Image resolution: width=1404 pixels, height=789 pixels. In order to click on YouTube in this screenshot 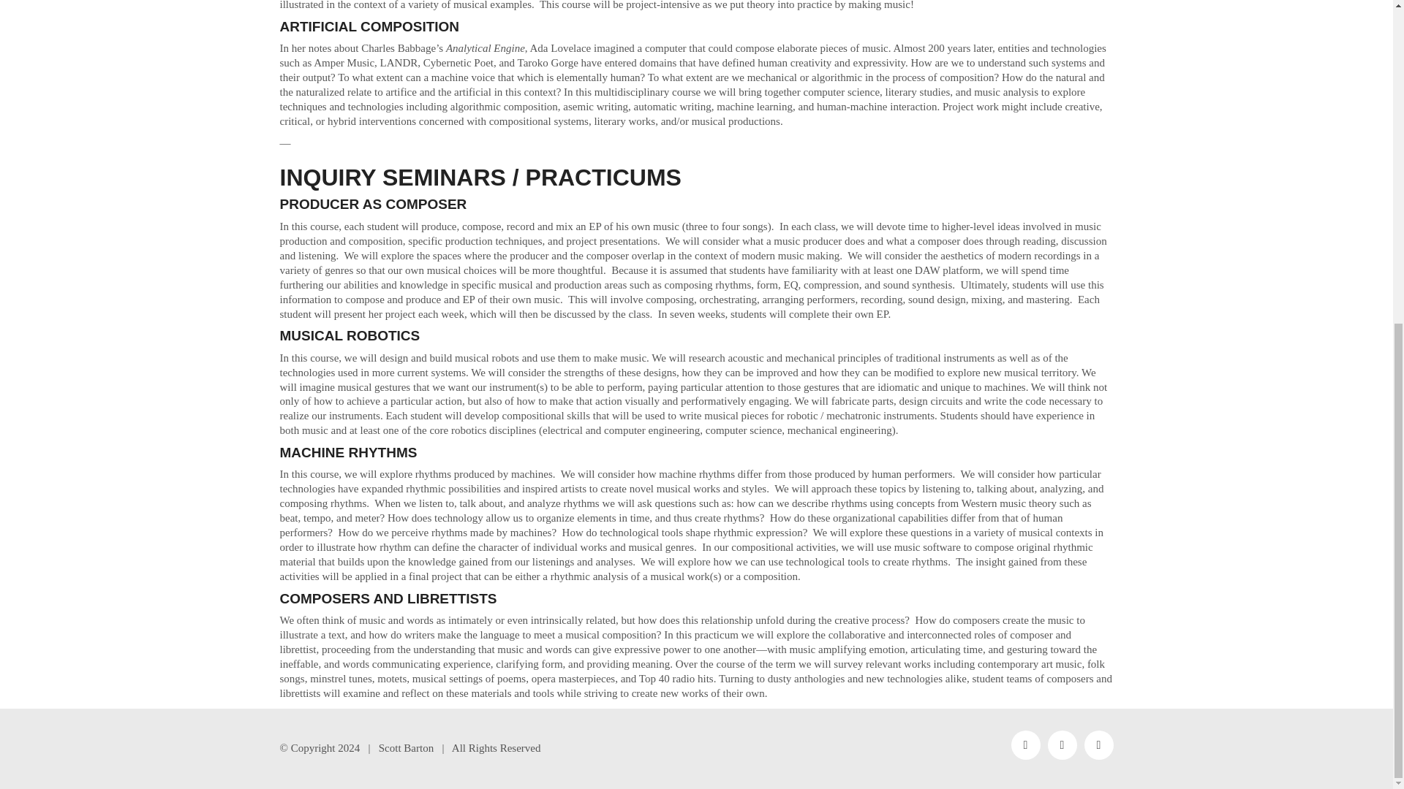, I will do `click(1062, 745)`.